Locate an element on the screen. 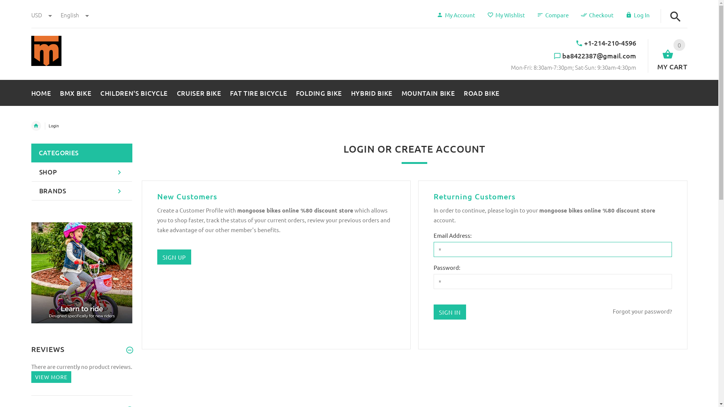  HYBRID BIKE is located at coordinates (372, 92).